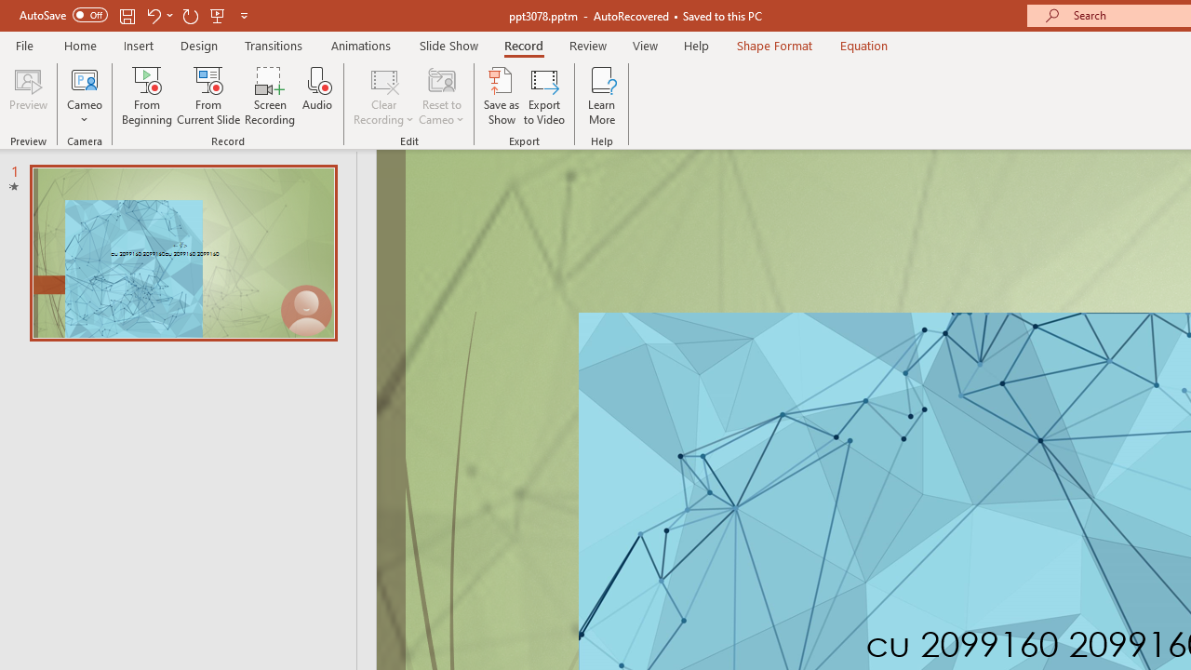 The width and height of the screenshot is (1191, 670). What do you see at coordinates (85, 78) in the screenshot?
I see `Cameo` at bounding box center [85, 78].